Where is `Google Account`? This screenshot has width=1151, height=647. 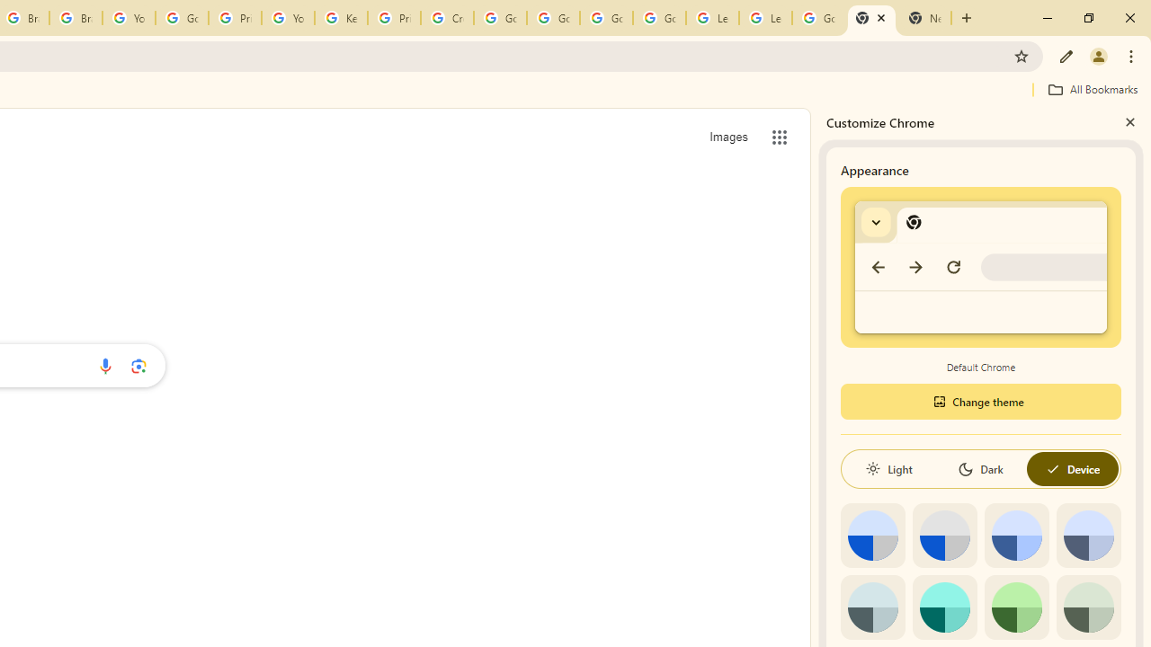
Google Account is located at coordinates (818, 18).